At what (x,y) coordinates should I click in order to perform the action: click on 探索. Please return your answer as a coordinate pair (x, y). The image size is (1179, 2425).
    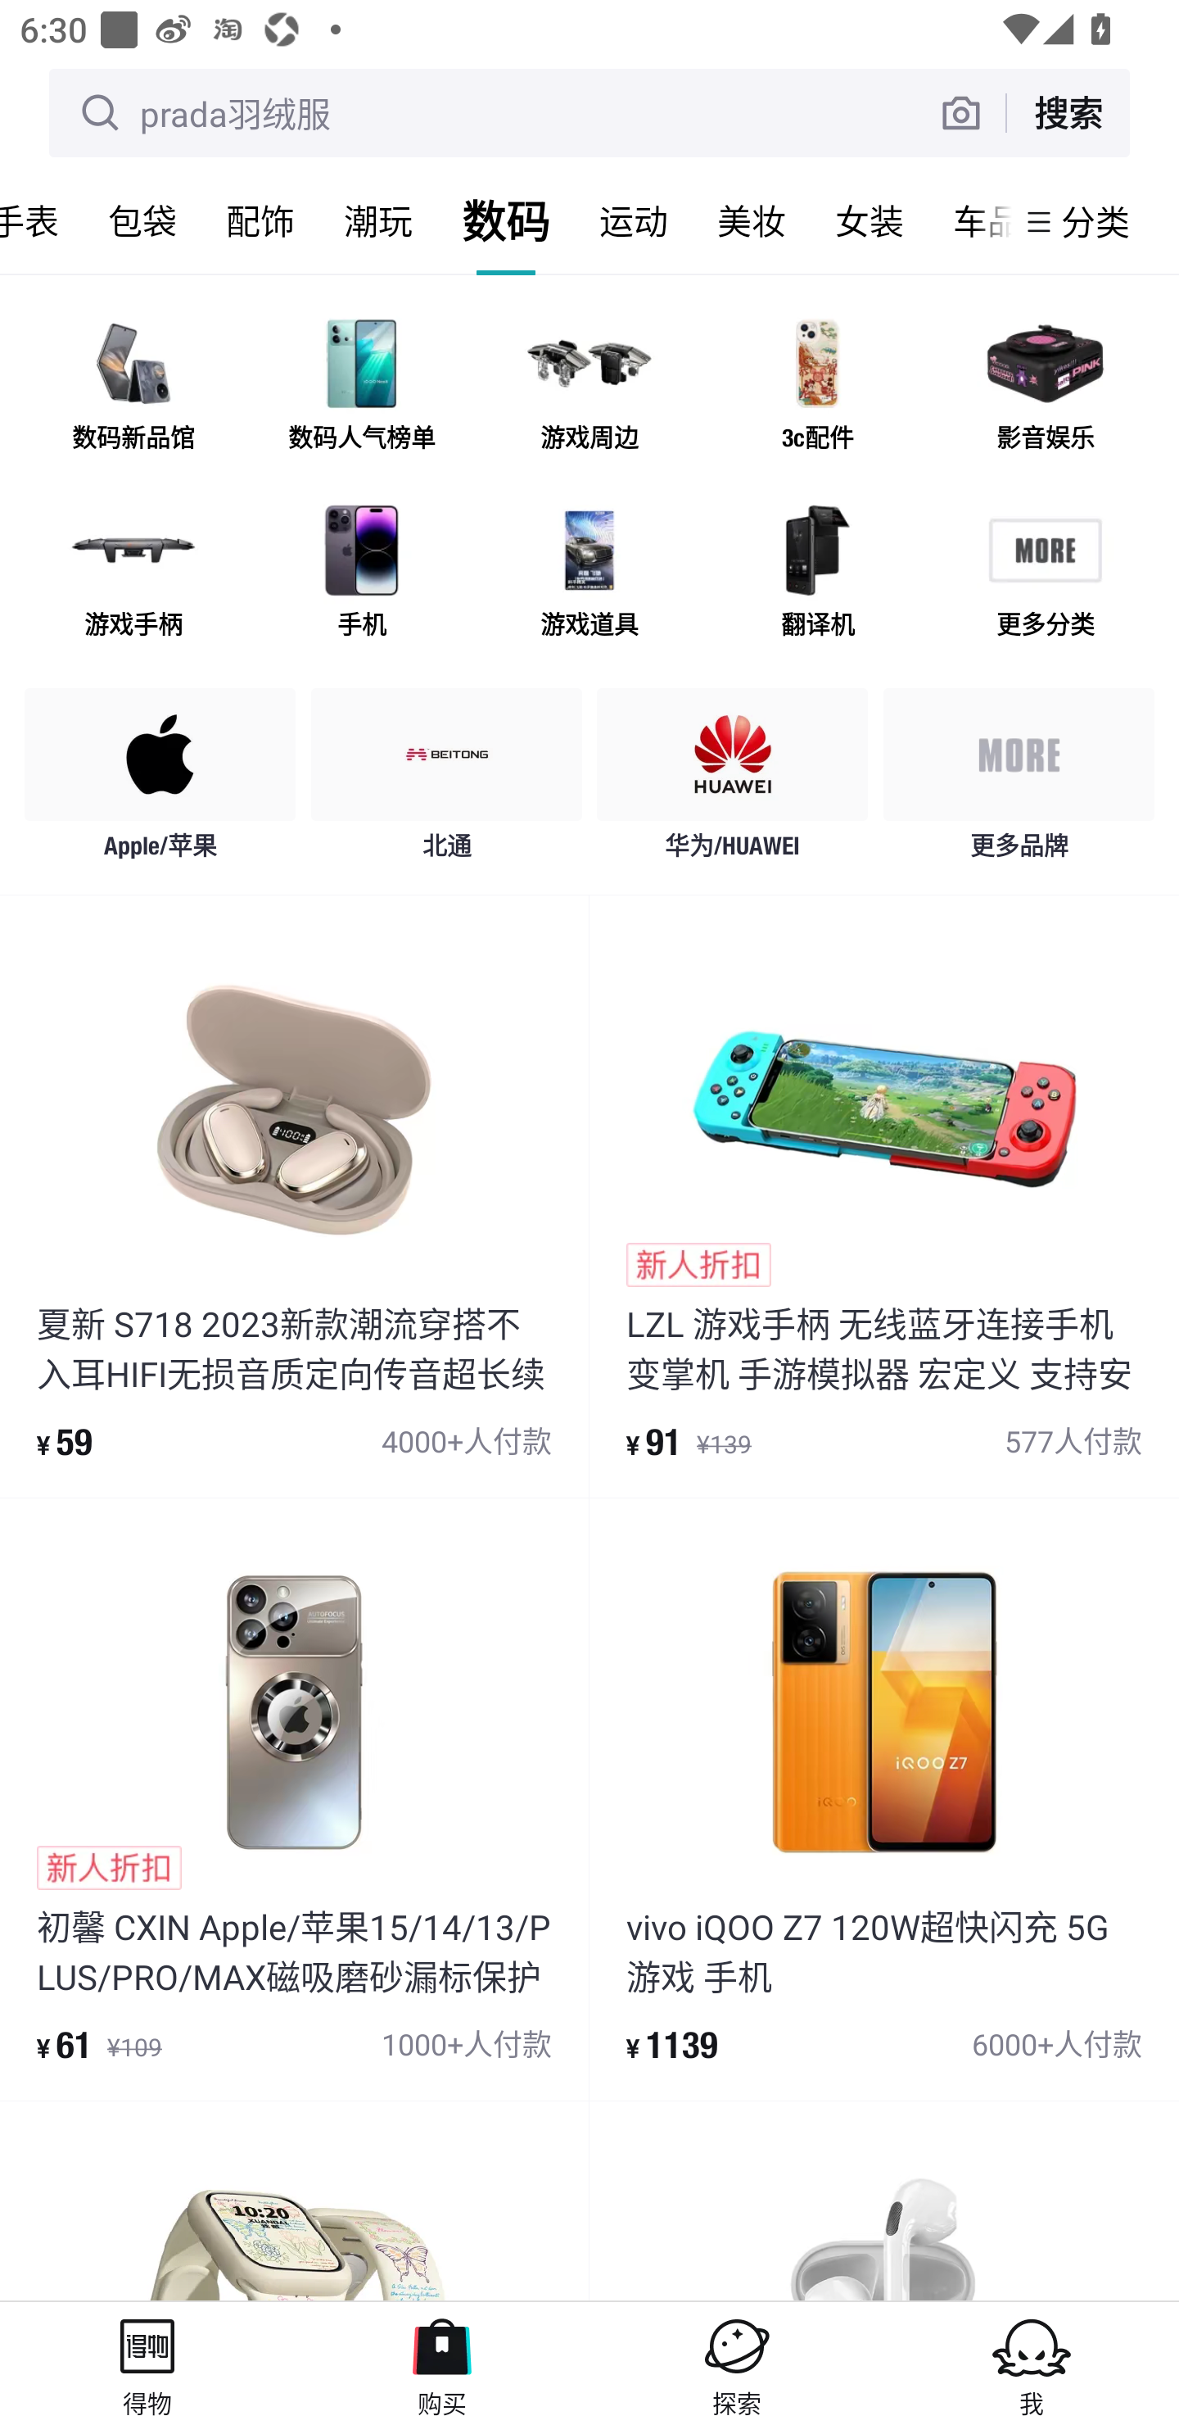
    Looking at the image, I should click on (737, 2363).